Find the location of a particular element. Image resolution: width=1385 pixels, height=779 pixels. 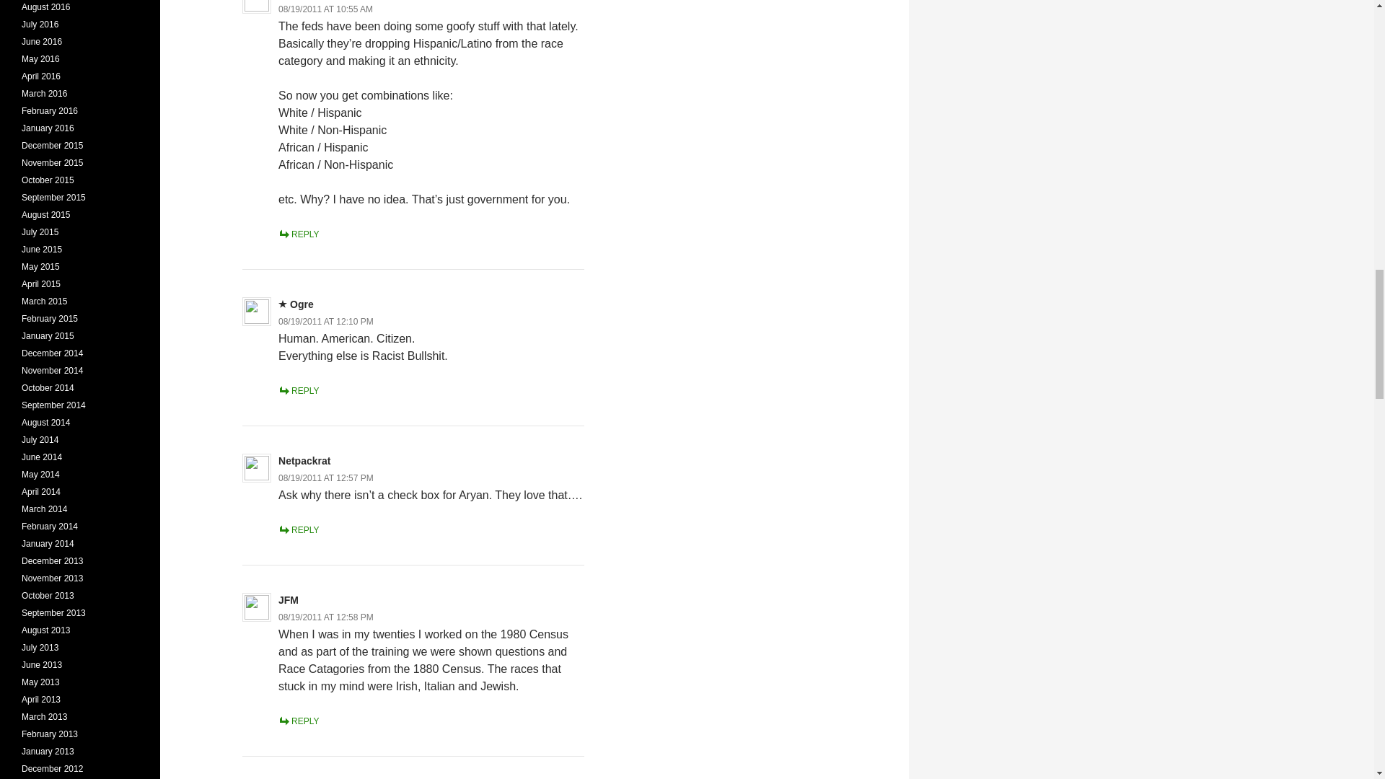

REPLY is located at coordinates (298, 721).